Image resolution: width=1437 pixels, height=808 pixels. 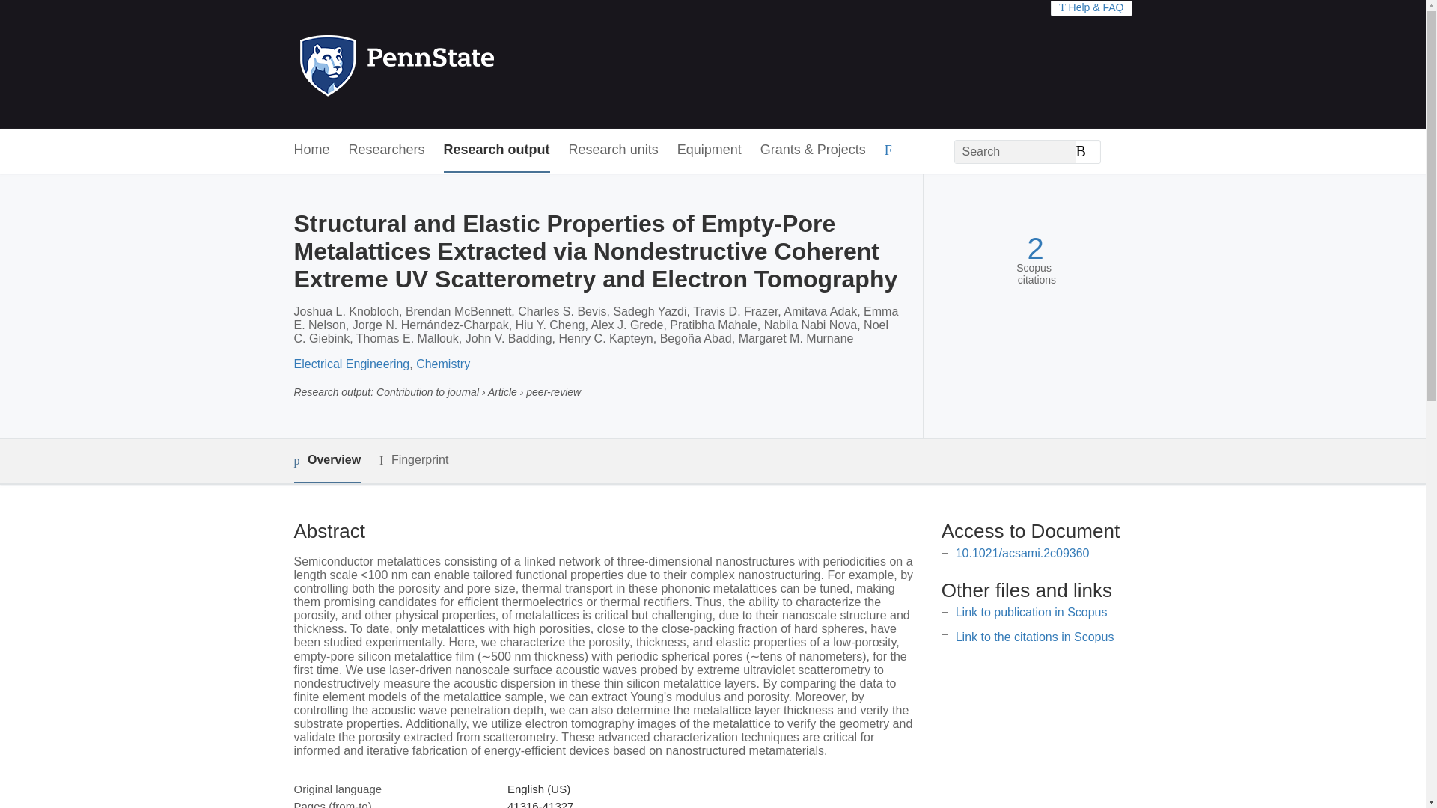 I want to click on Chemistry, so click(x=443, y=364).